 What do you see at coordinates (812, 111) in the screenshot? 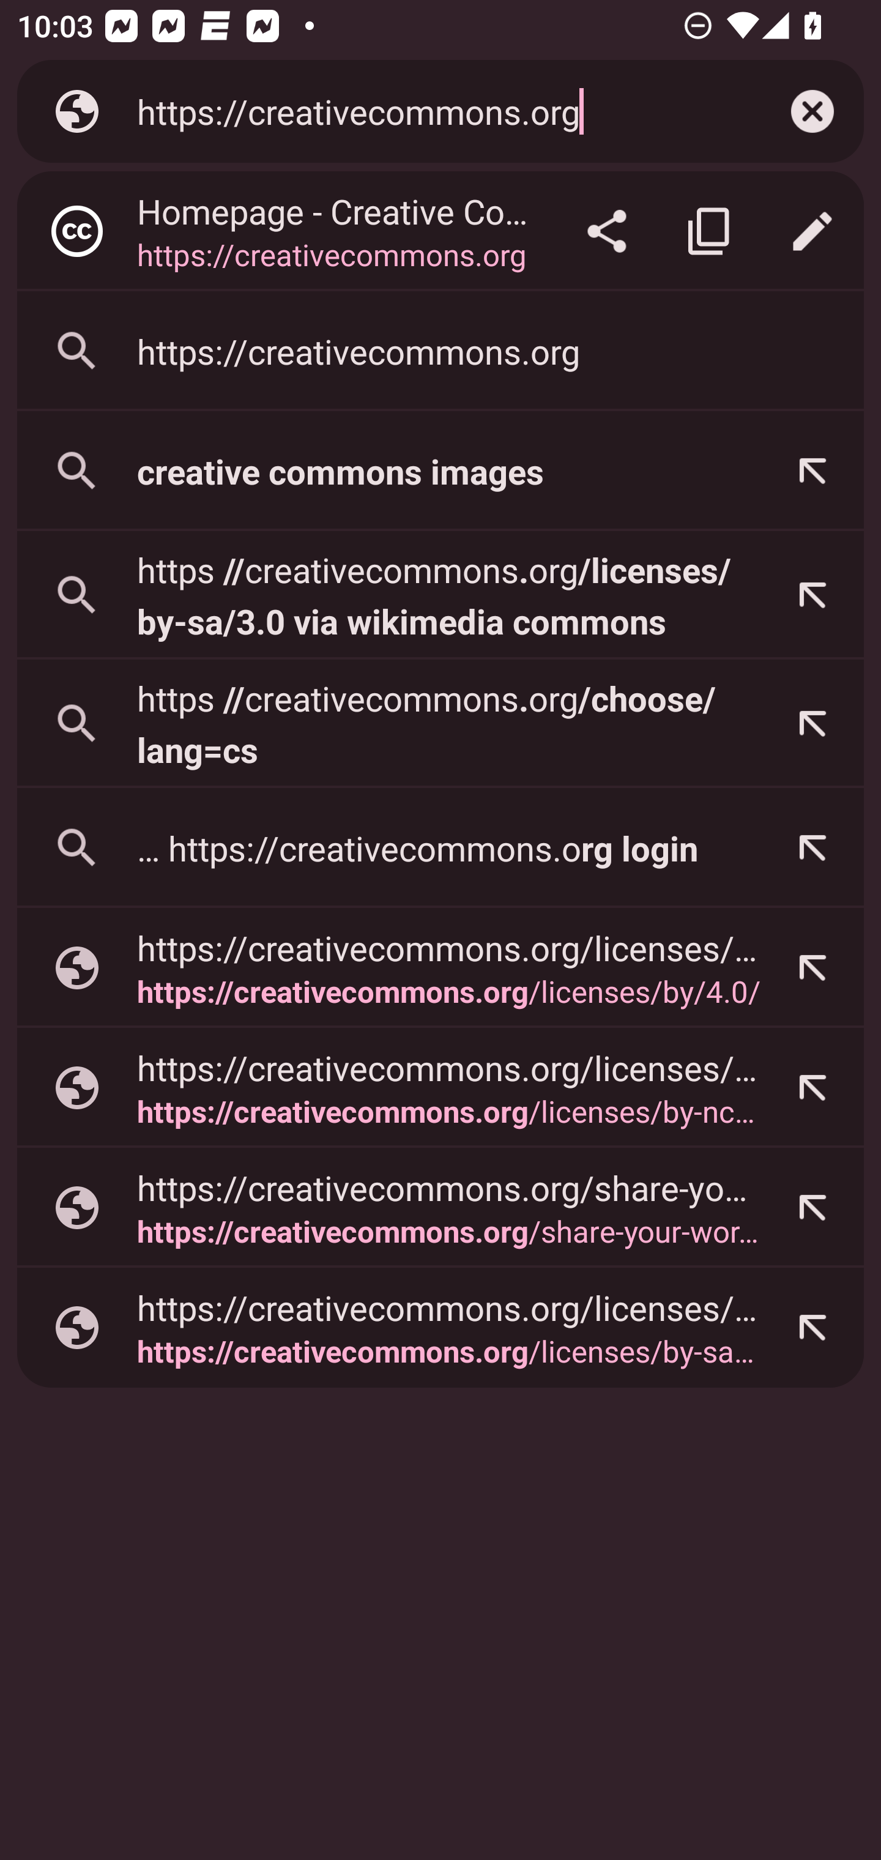
I see `Clear input` at bounding box center [812, 111].